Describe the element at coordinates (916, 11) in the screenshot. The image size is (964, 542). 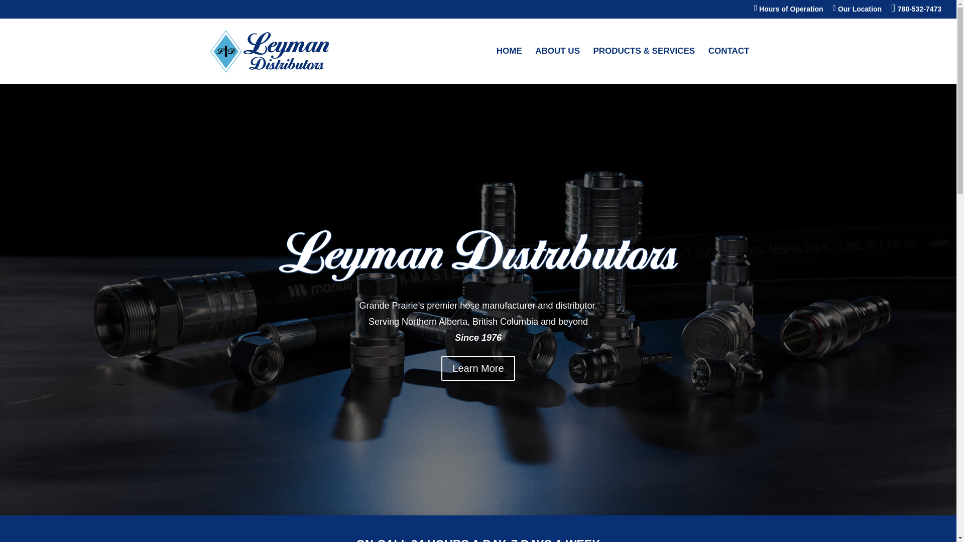
I see `780-532-7473` at that location.